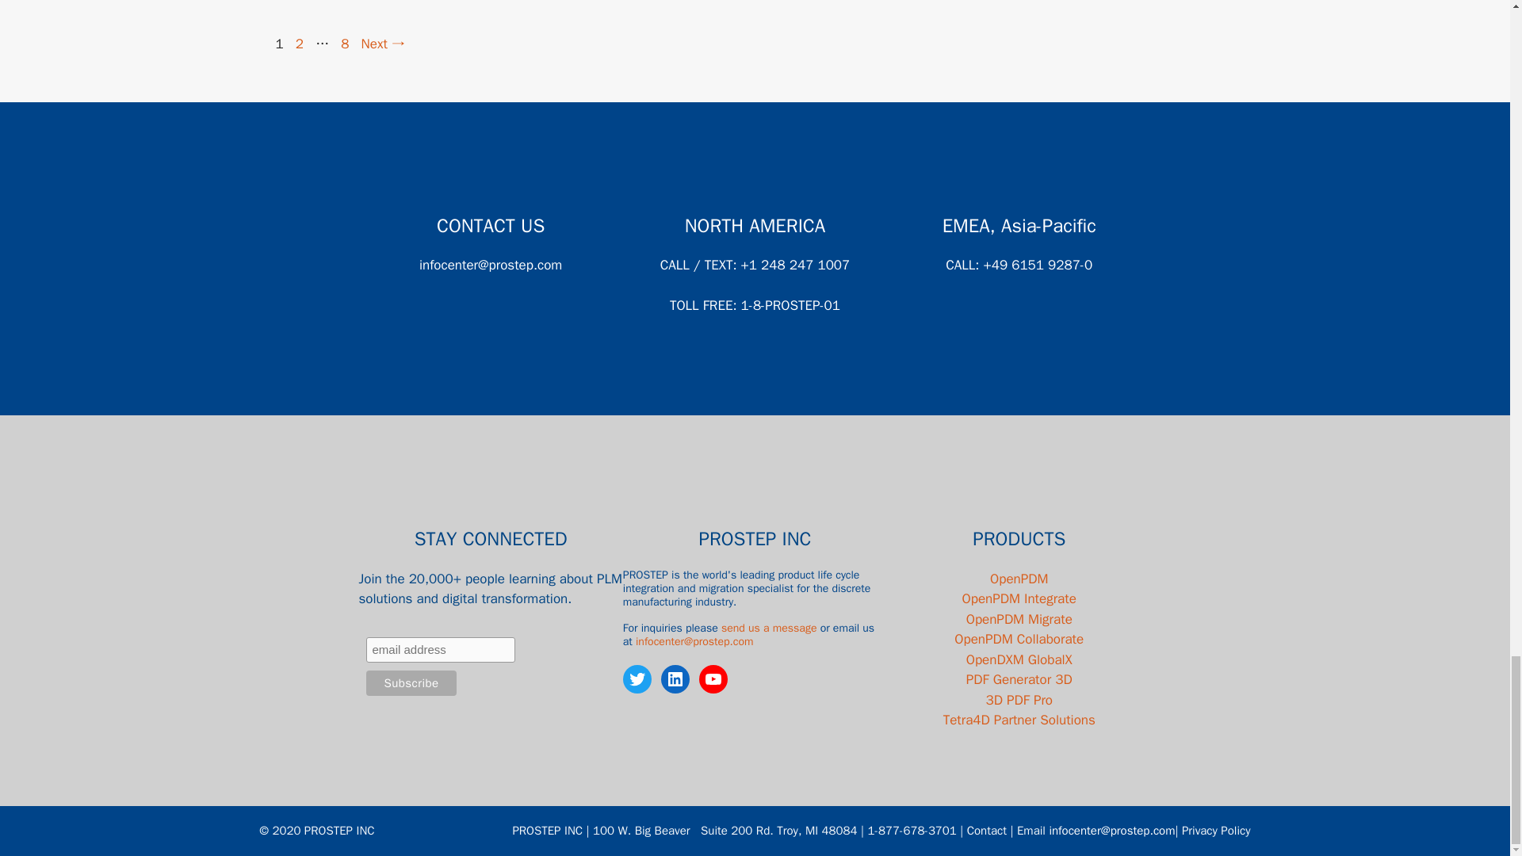 This screenshot has height=856, width=1522. Describe the element at coordinates (411, 683) in the screenshot. I see `Subscribe` at that location.